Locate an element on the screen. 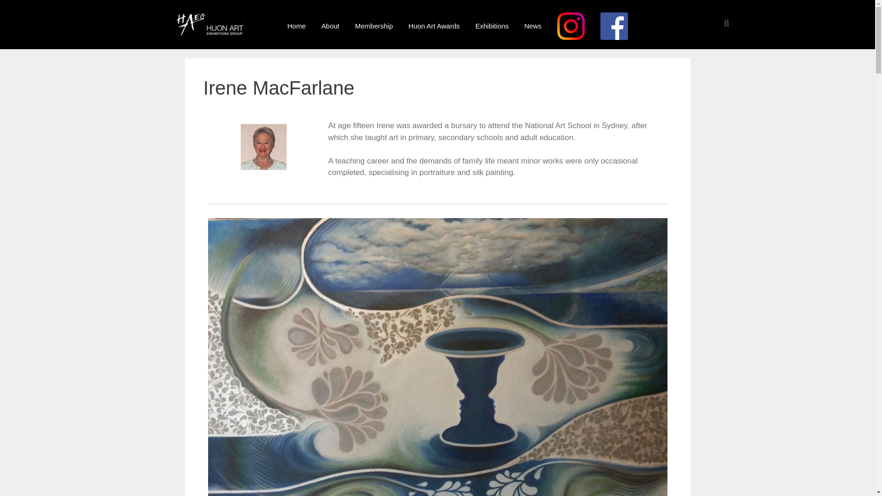 The height and width of the screenshot is (496, 882). Exhibitions is located at coordinates (492, 26).